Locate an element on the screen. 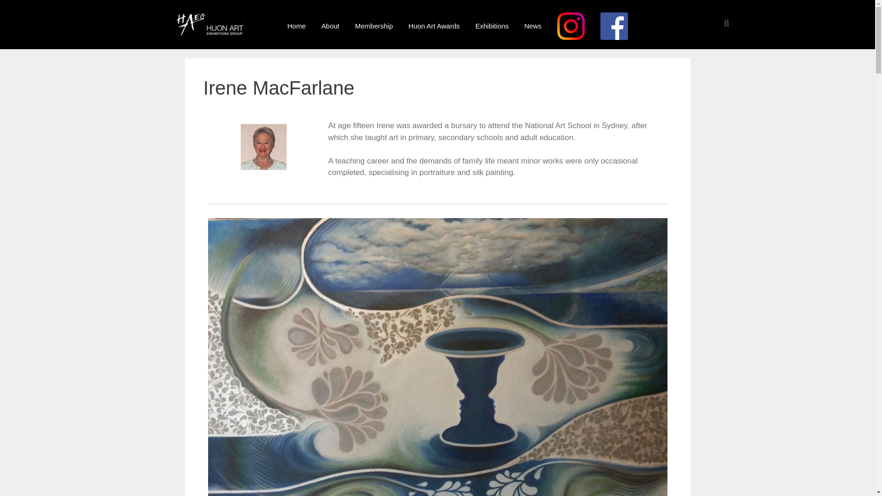 The height and width of the screenshot is (496, 882). Exhibitions is located at coordinates (492, 26).